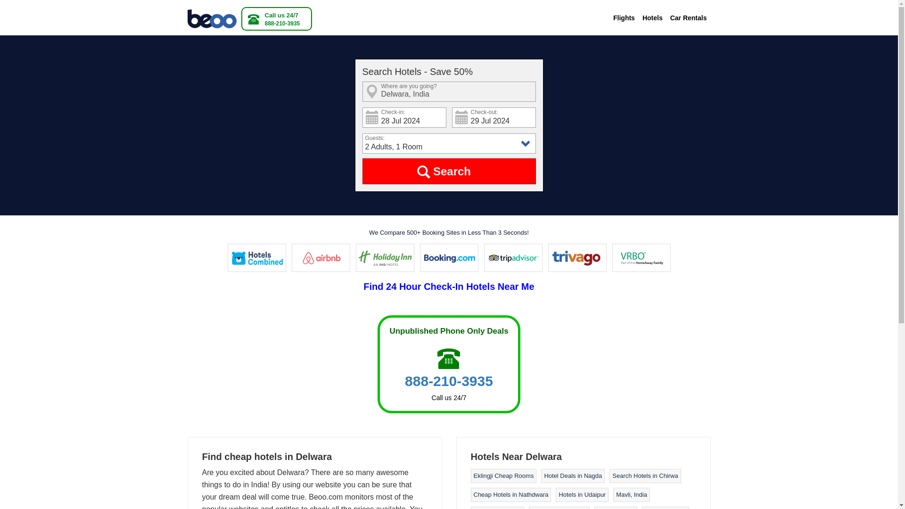 This screenshot has height=509, width=905. What do you see at coordinates (572, 476) in the screenshot?
I see `Hotel Deals in Nagda` at bounding box center [572, 476].